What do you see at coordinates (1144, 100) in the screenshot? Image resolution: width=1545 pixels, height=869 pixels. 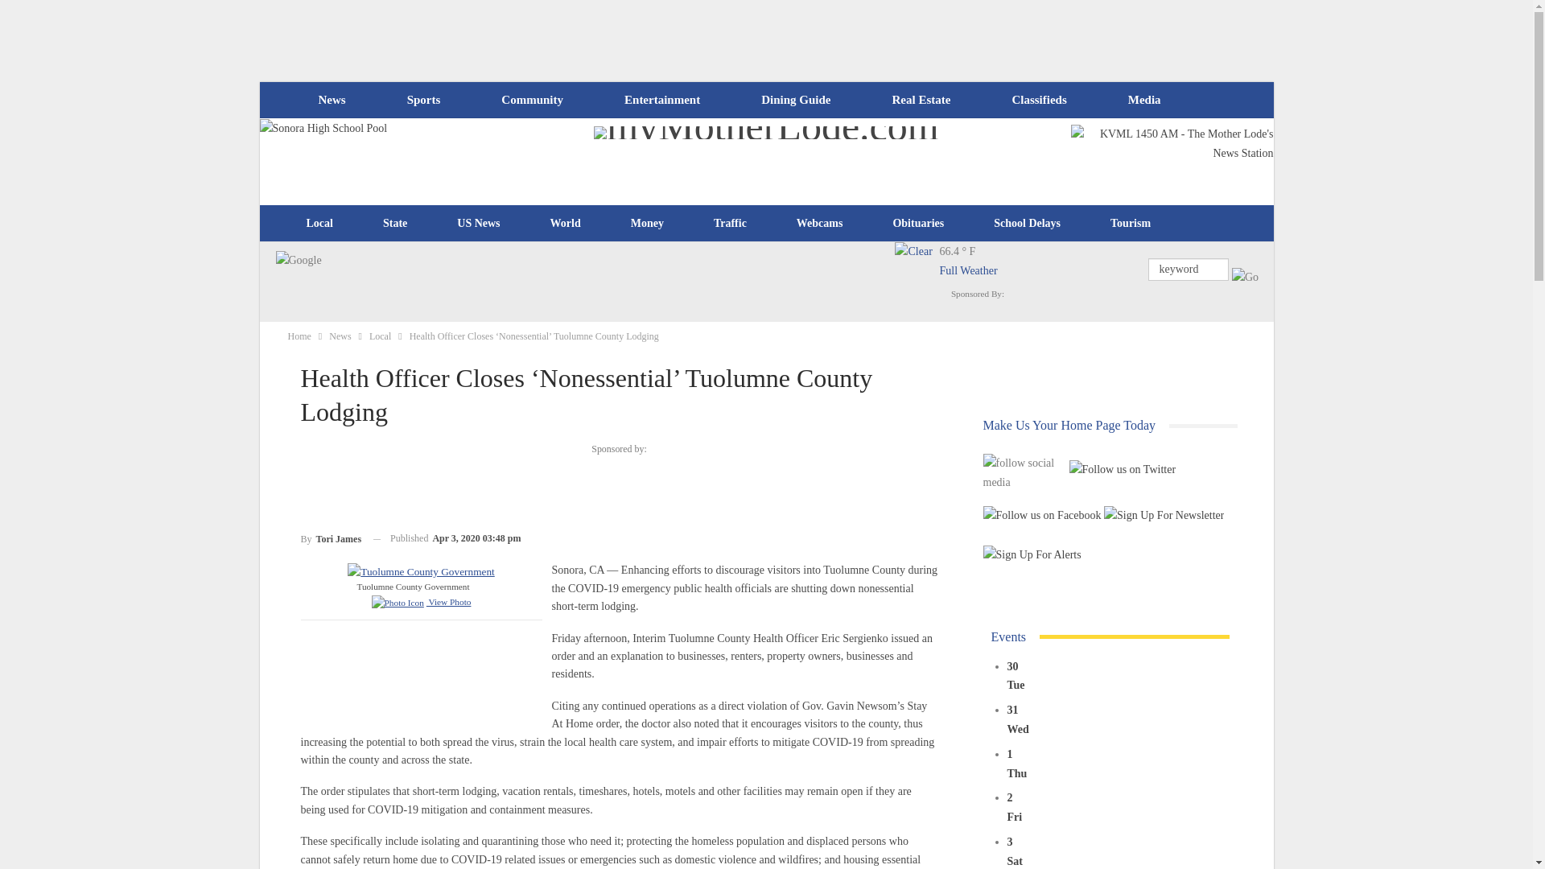 I see `Media` at bounding box center [1144, 100].